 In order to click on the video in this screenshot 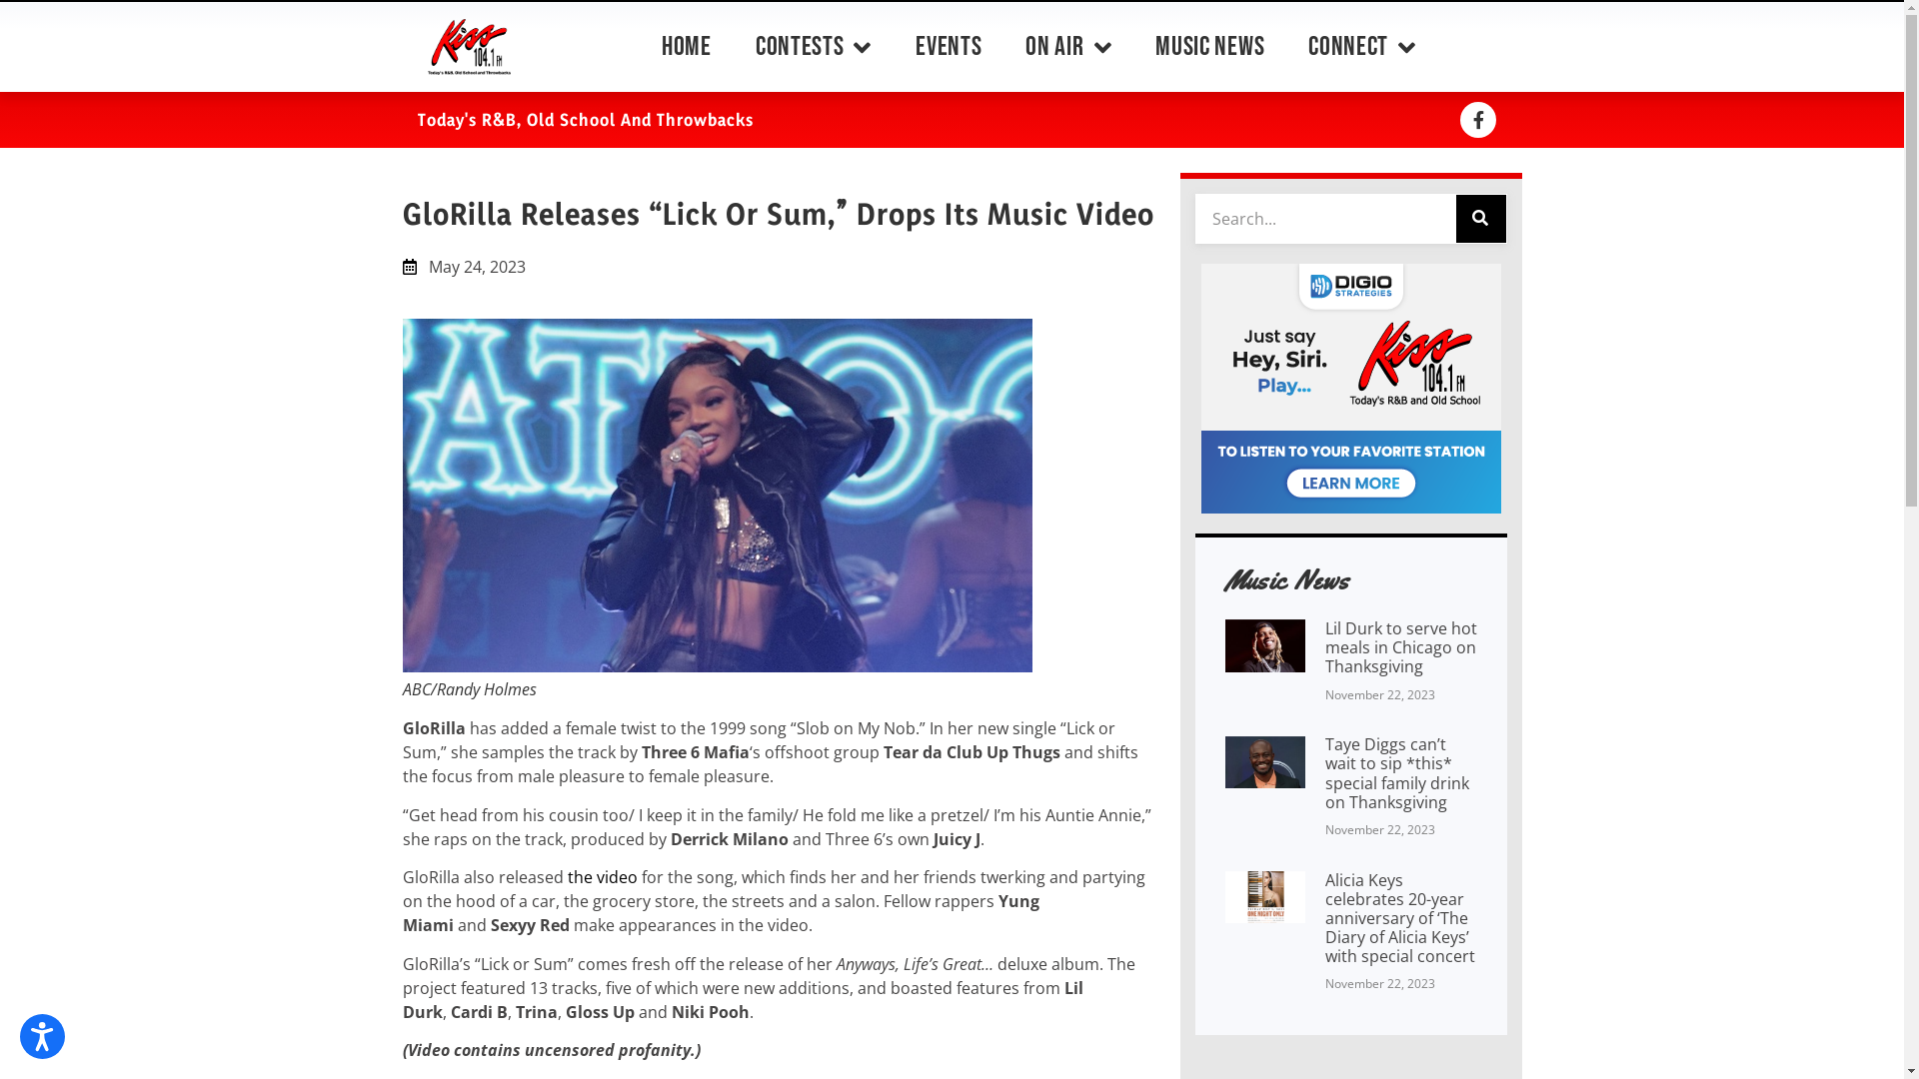, I will do `click(603, 877)`.